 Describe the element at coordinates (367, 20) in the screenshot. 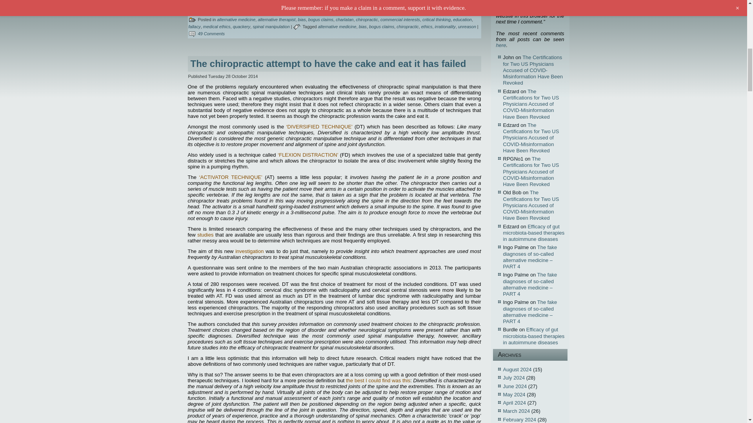

I see `chiropractic` at that location.